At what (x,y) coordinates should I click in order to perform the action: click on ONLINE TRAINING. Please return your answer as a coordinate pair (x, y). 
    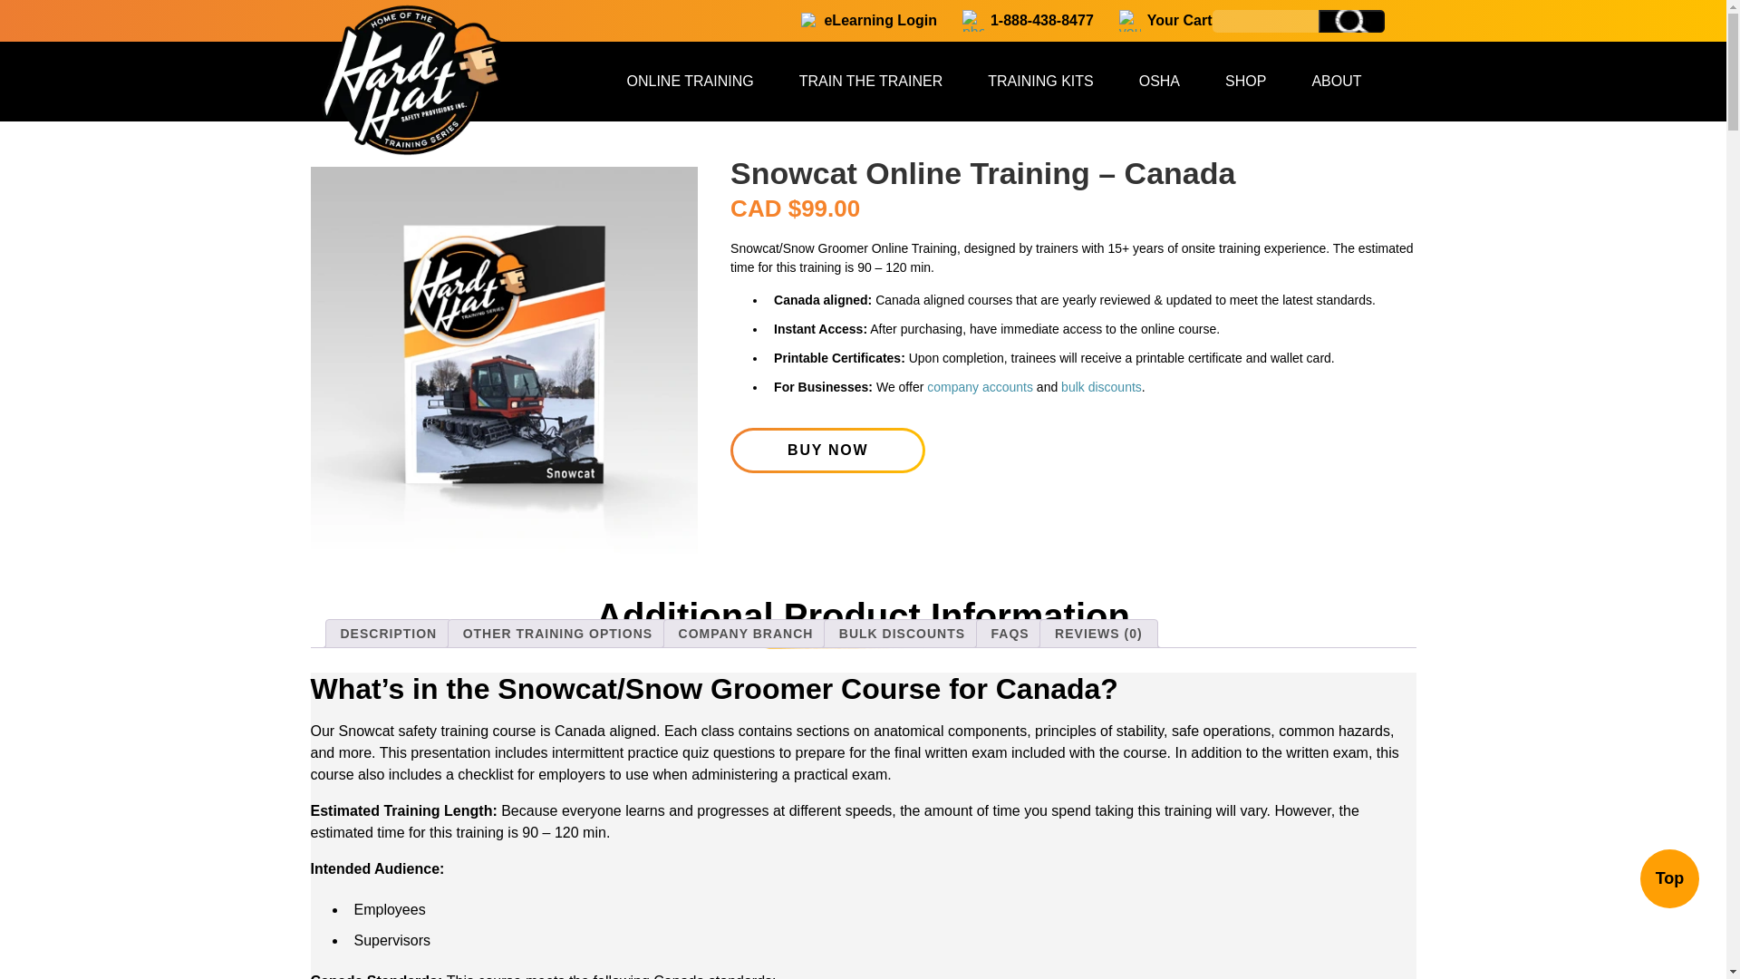
    Looking at the image, I should click on (700, 81).